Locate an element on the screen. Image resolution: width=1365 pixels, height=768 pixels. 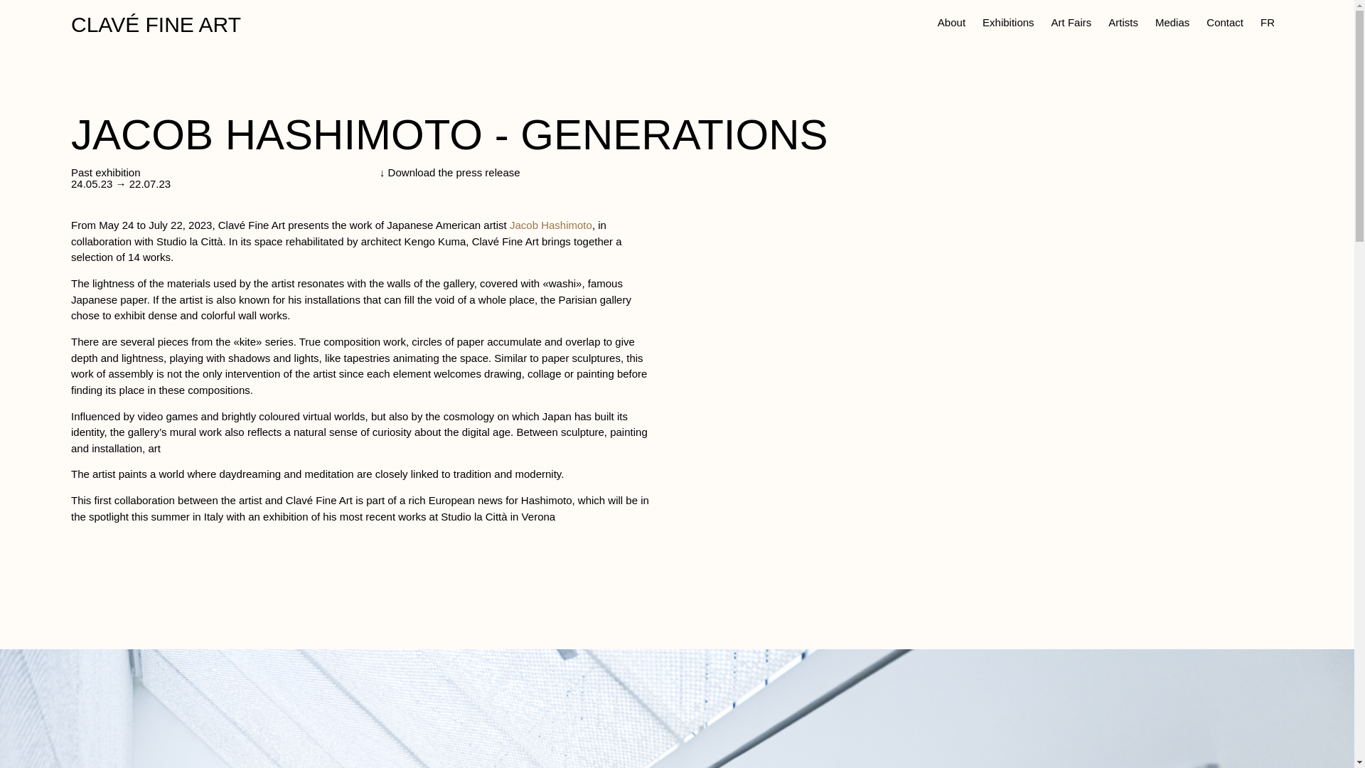
Medias is located at coordinates (1172, 23).